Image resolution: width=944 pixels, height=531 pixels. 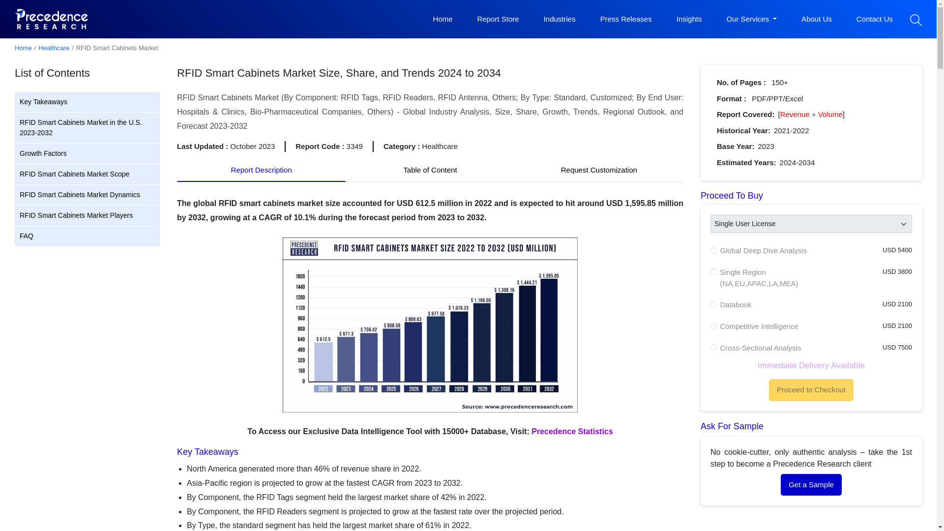 I want to click on Our Services, so click(x=751, y=19).